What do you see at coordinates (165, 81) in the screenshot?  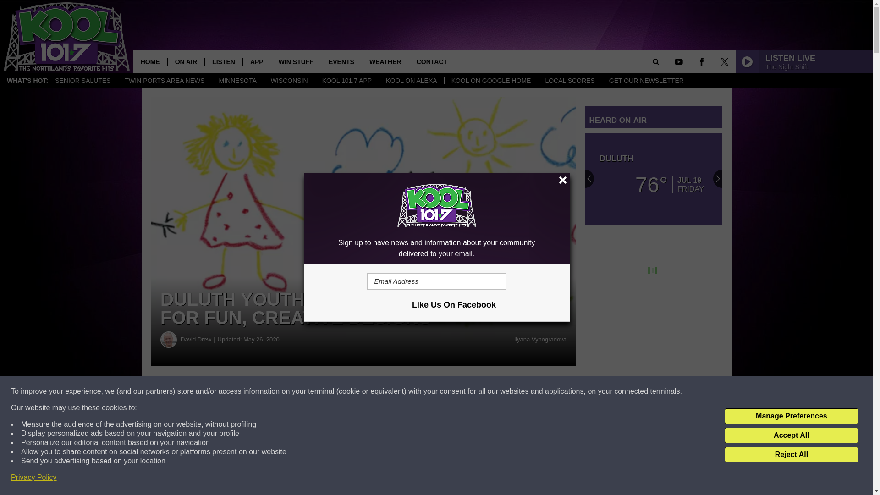 I see `TWIN PORTS AREA NEWS` at bounding box center [165, 81].